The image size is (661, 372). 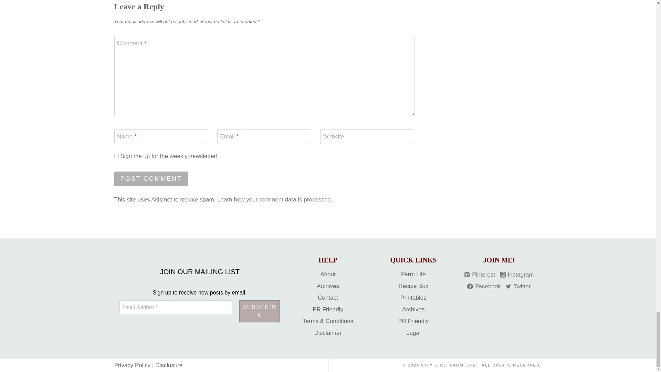 I want to click on 1, so click(x=116, y=156).